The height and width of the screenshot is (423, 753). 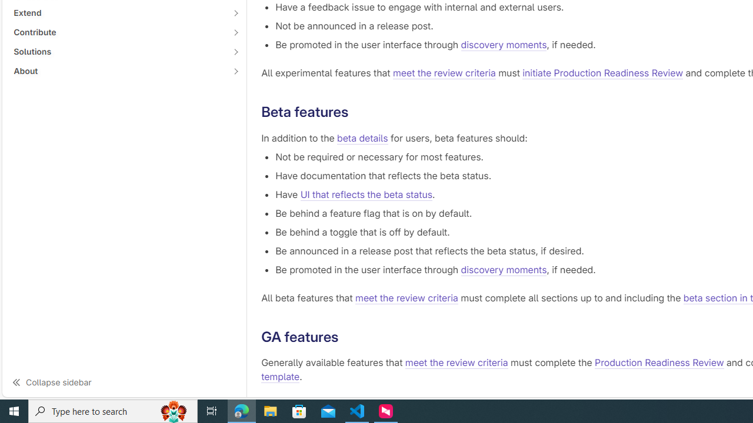 What do you see at coordinates (118, 51) in the screenshot?
I see `Solutions` at bounding box center [118, 51].